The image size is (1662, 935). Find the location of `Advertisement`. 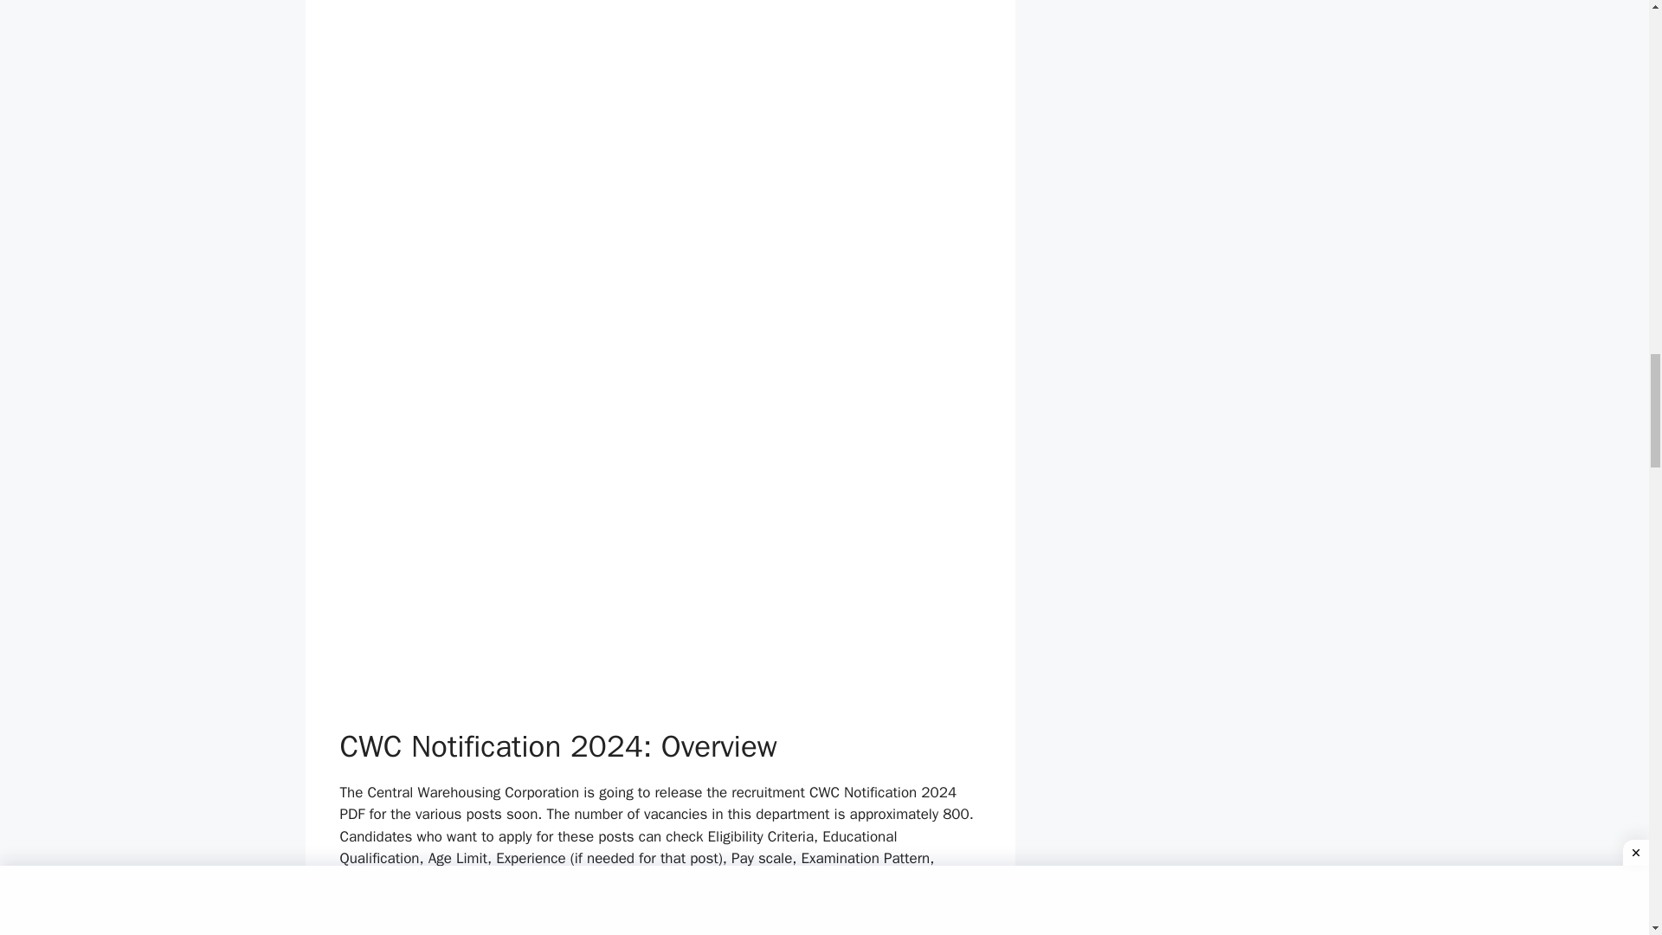

Advertisement is located at coordinates (660, 599).